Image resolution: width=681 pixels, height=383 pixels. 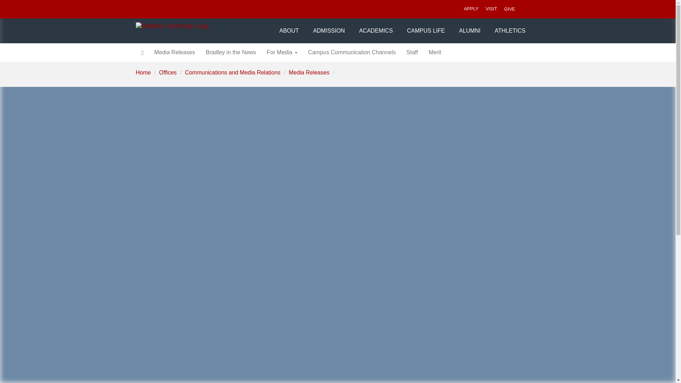 I want to click on GIVE, so click(x=509, y=9).